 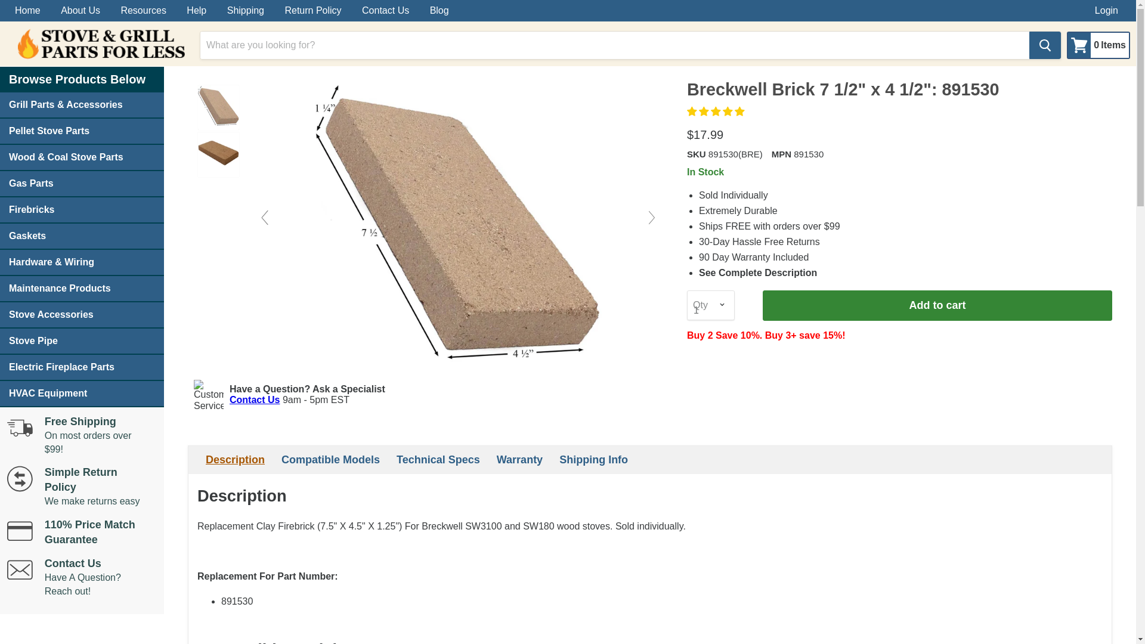 I want to click on About Us, so click(x=80, y=11).